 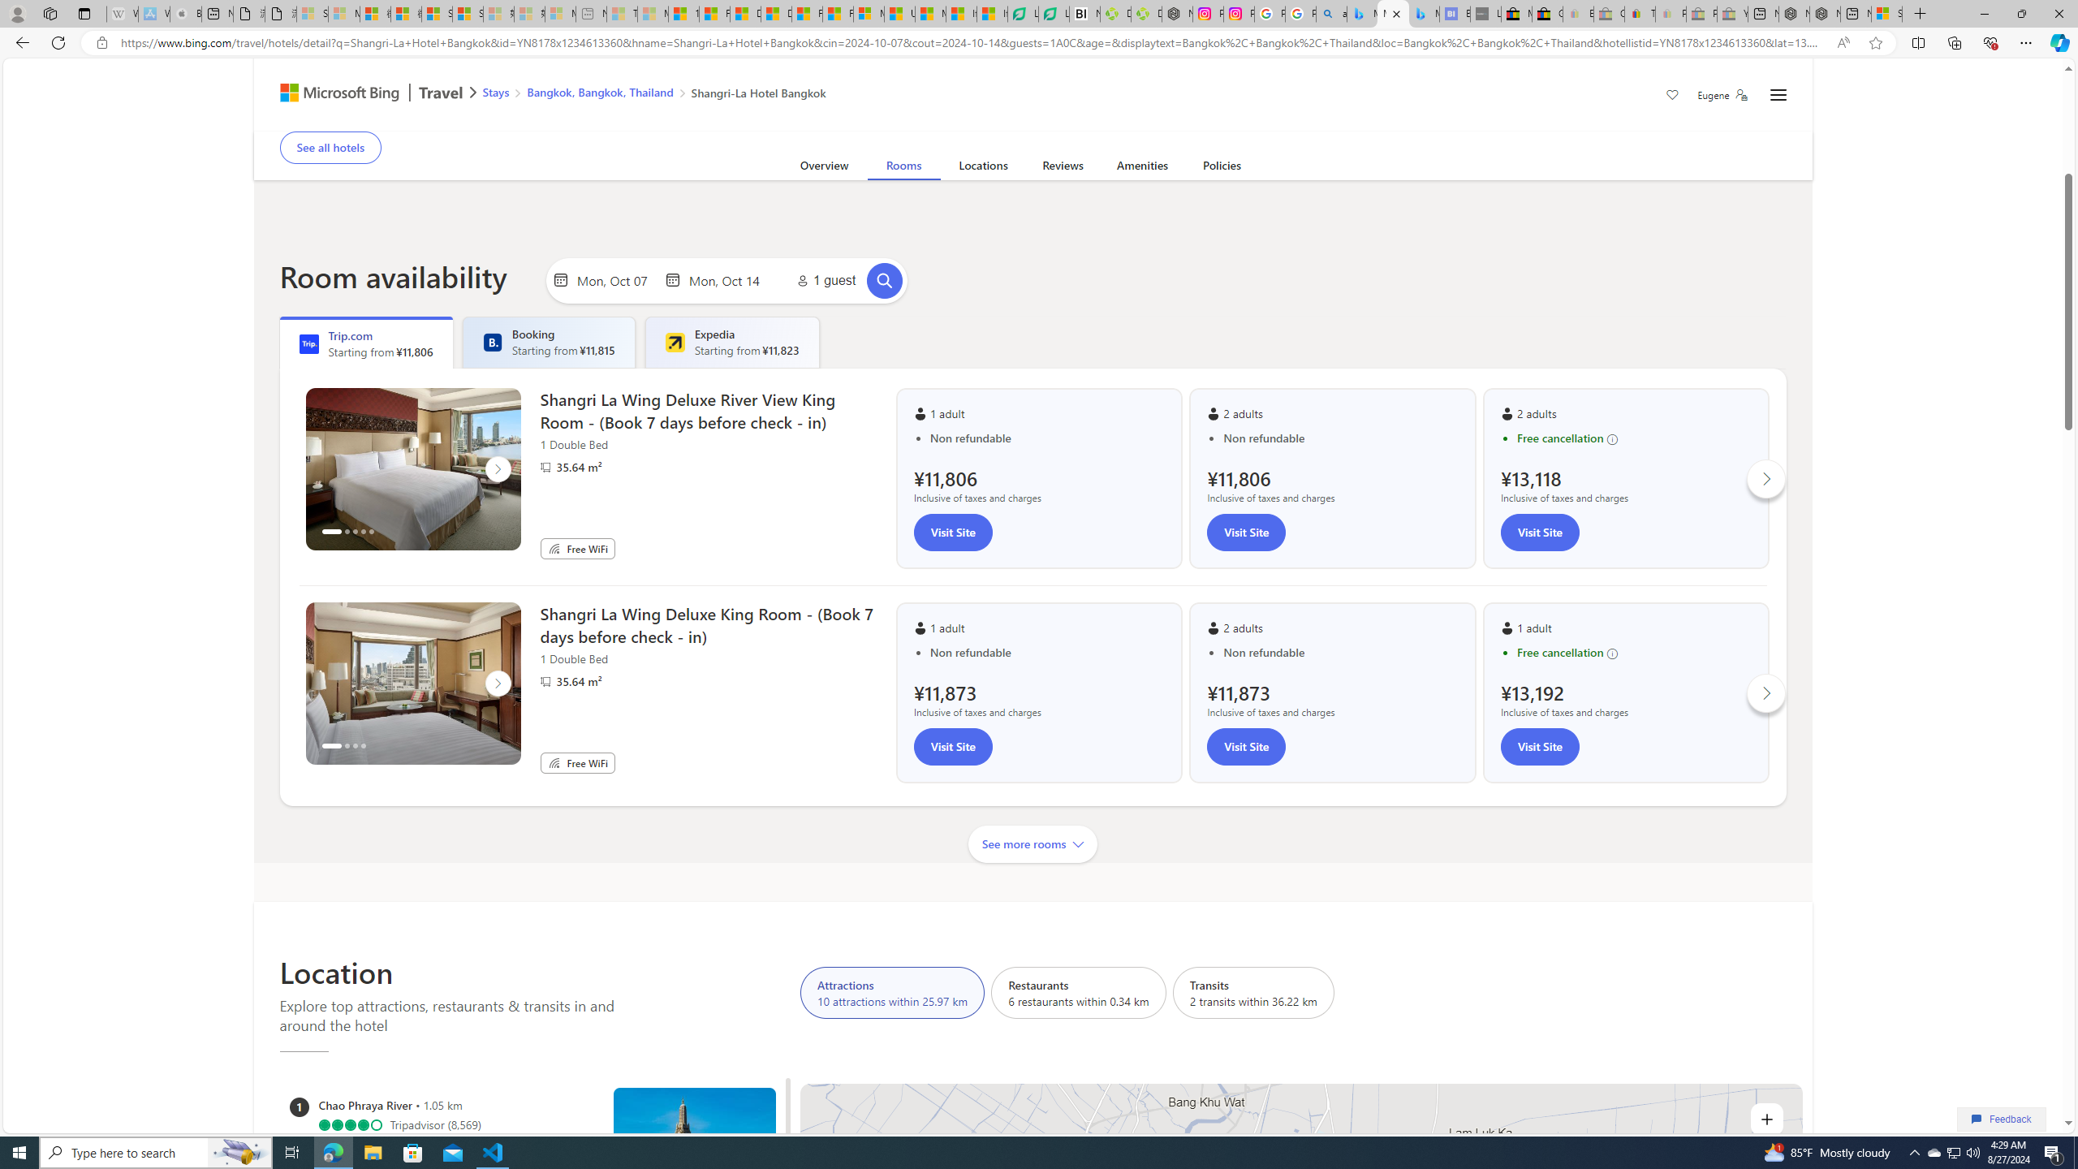 I want to click on Free cancellation, so click(x=1634, y=653).